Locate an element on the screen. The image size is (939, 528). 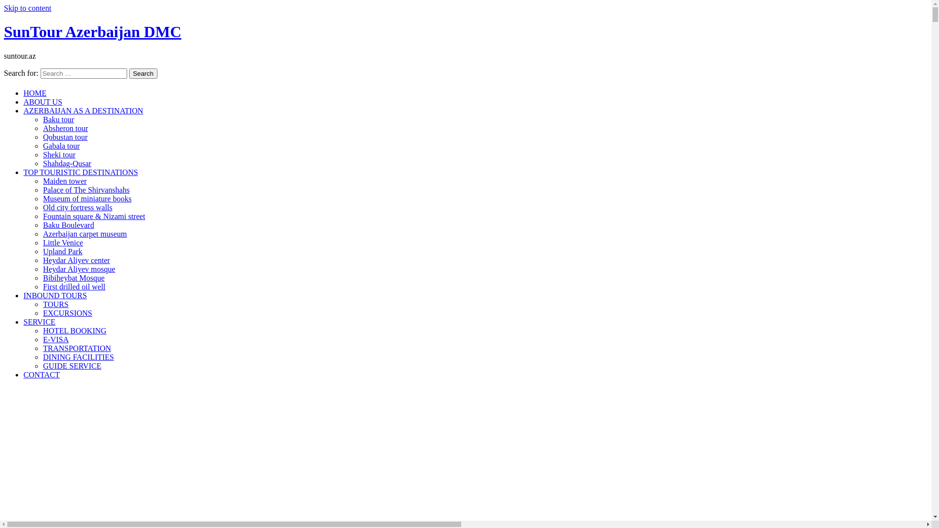
TRANSPORTATION is located at coordinates (77, 348).